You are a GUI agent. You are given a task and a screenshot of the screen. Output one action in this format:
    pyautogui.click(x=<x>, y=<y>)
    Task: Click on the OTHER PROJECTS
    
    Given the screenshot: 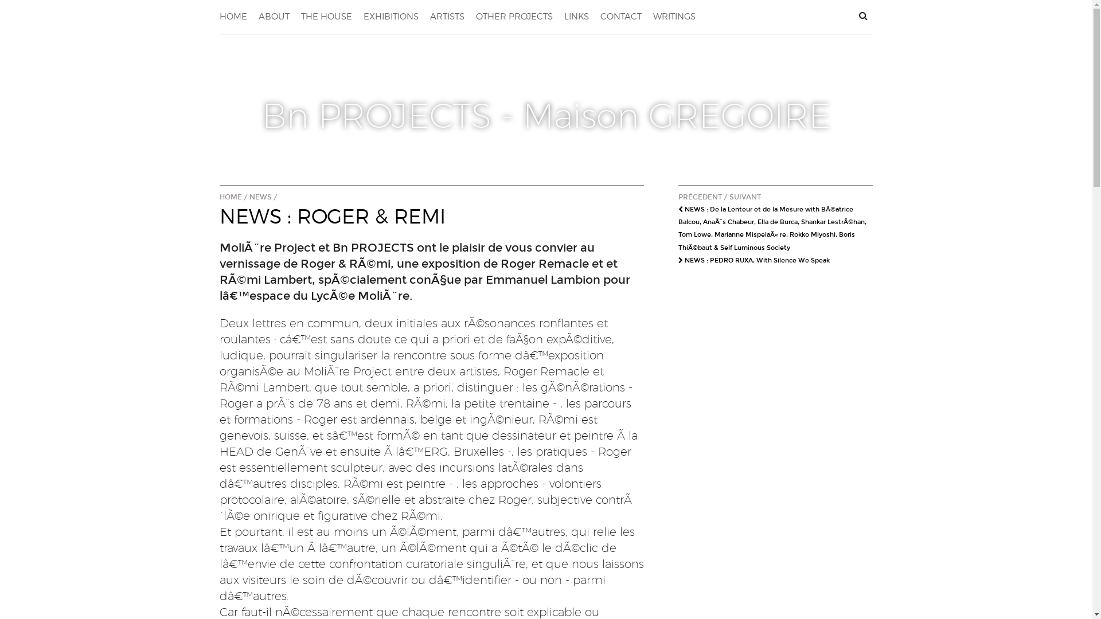 What is the action you would take?
    pyautogui.click(x=514, y=17)
    